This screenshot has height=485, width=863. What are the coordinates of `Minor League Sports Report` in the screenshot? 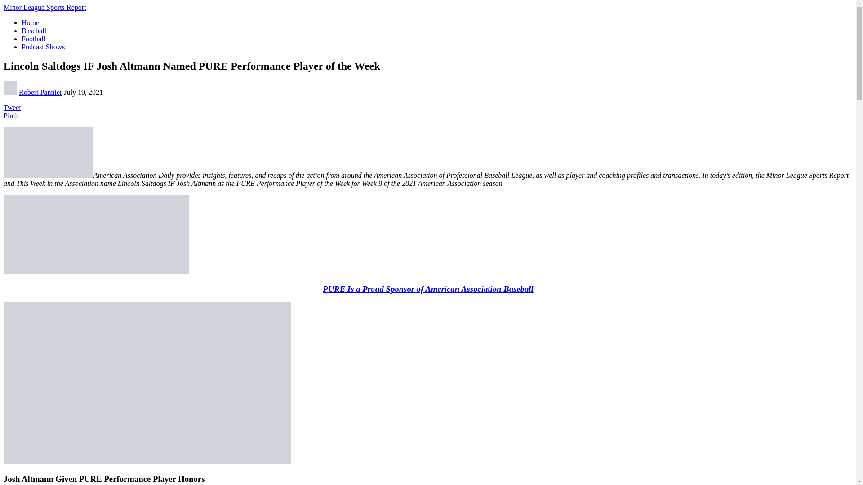 It's located at (45, 7).